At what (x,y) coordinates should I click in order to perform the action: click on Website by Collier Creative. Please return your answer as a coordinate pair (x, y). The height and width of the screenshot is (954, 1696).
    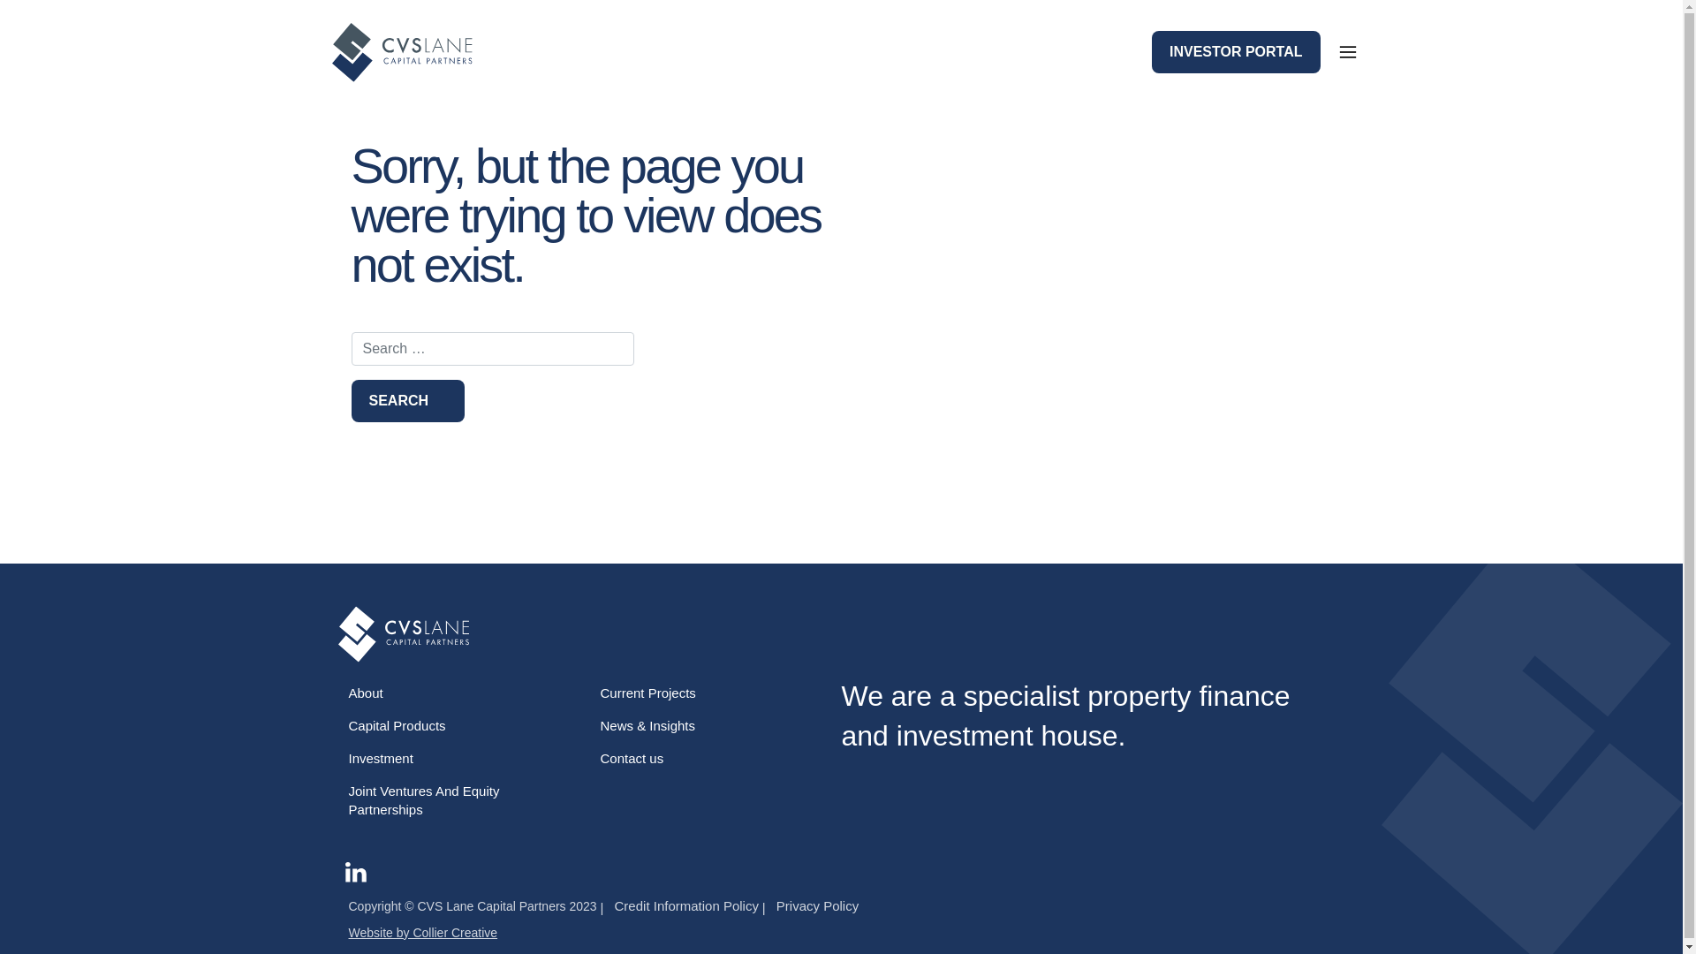
    Looking at the image, I should click on (422, 933).